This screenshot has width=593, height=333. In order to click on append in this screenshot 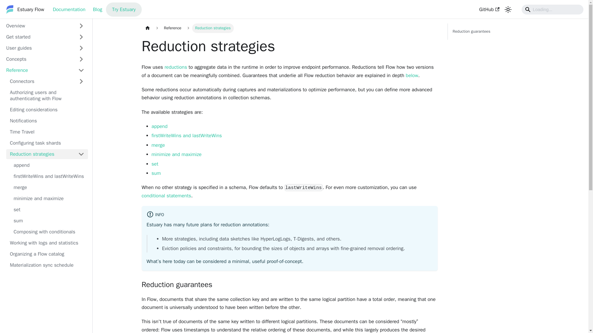, I will do `click(49, 165)`.